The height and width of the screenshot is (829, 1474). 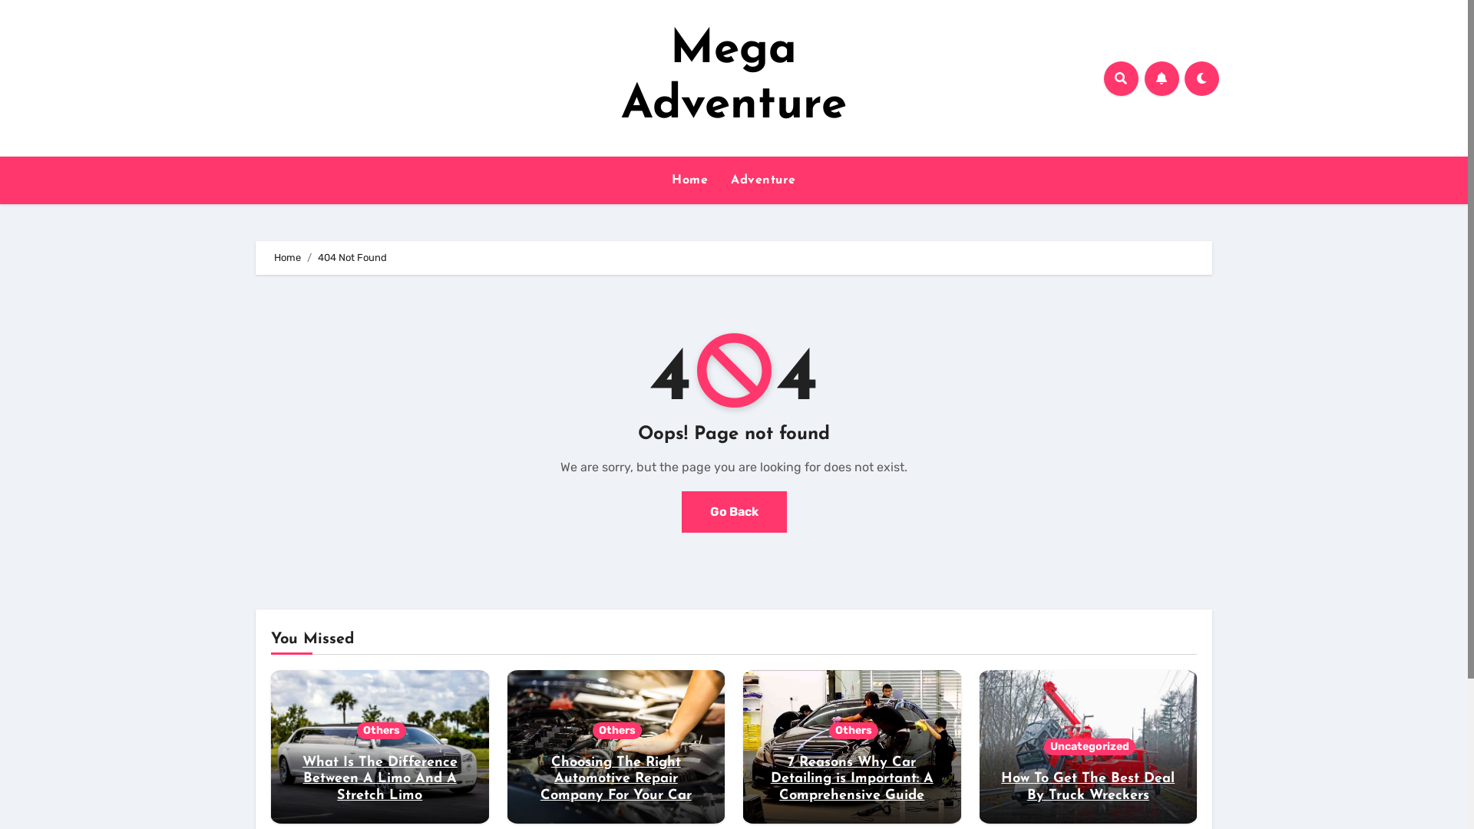 What do you see at coordinates (689, 180) in the screenshot?
I see `Home` at bounding box center [689, 180].